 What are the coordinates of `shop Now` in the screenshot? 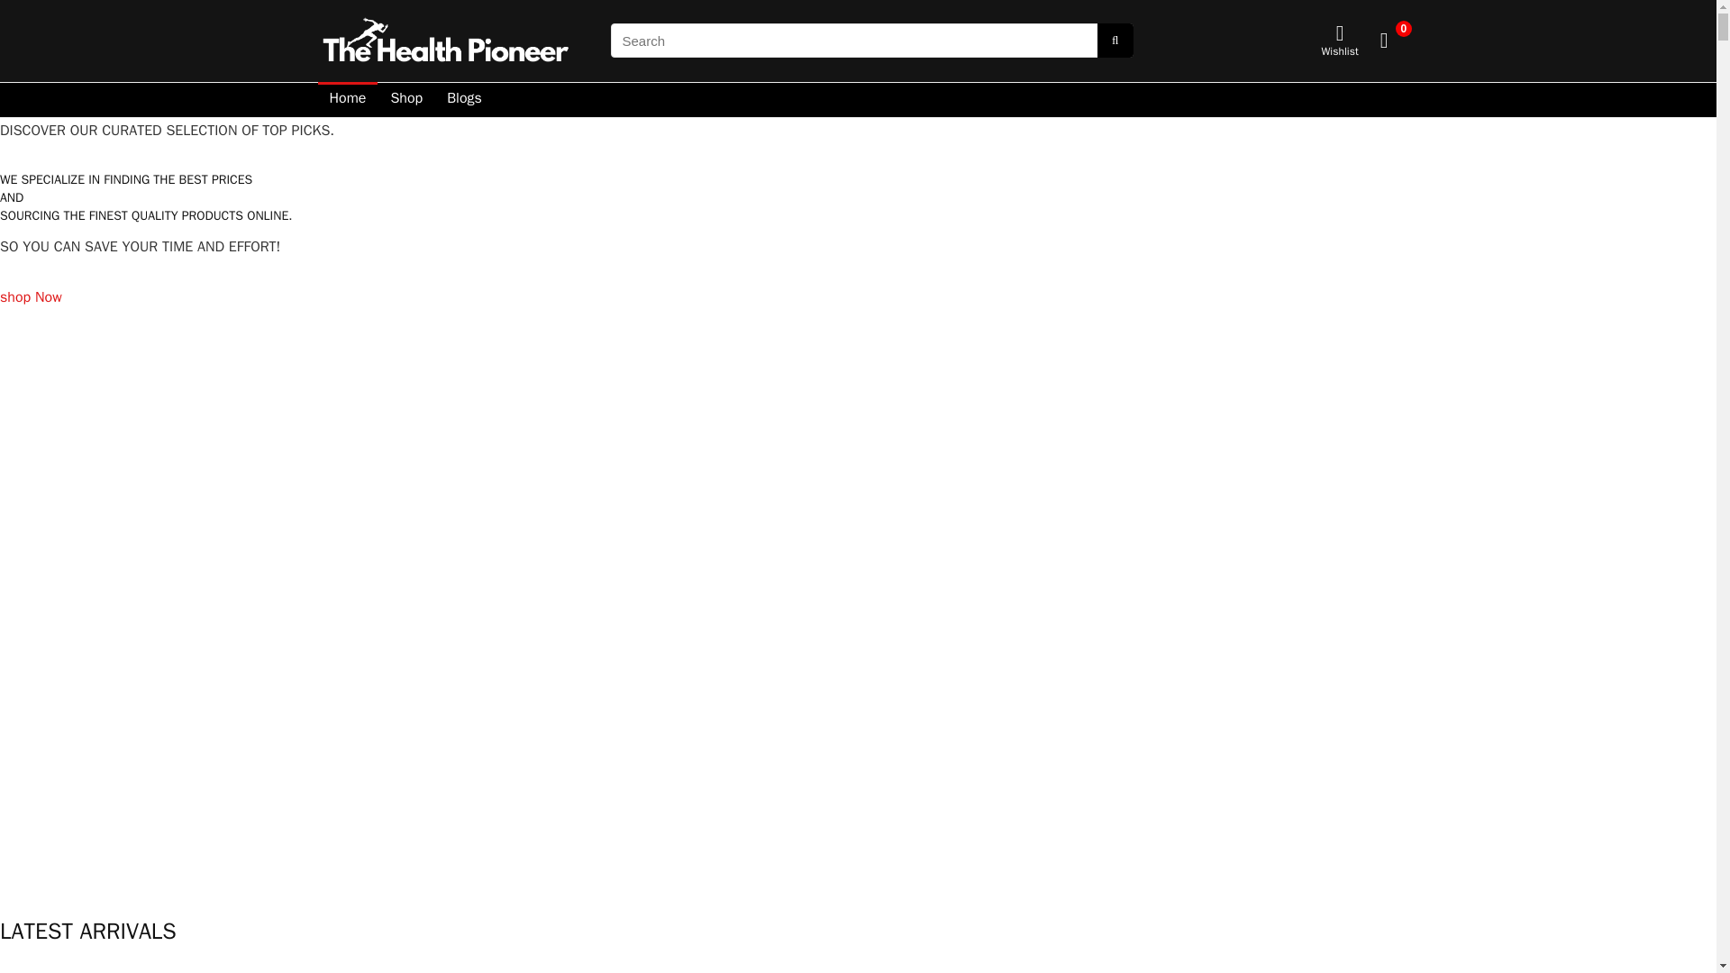 It's located at (31, 310).